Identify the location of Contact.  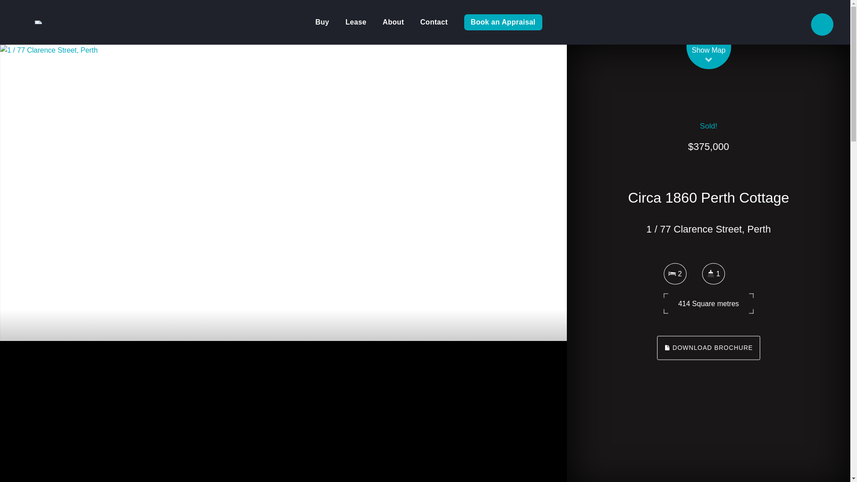
(434, 22).